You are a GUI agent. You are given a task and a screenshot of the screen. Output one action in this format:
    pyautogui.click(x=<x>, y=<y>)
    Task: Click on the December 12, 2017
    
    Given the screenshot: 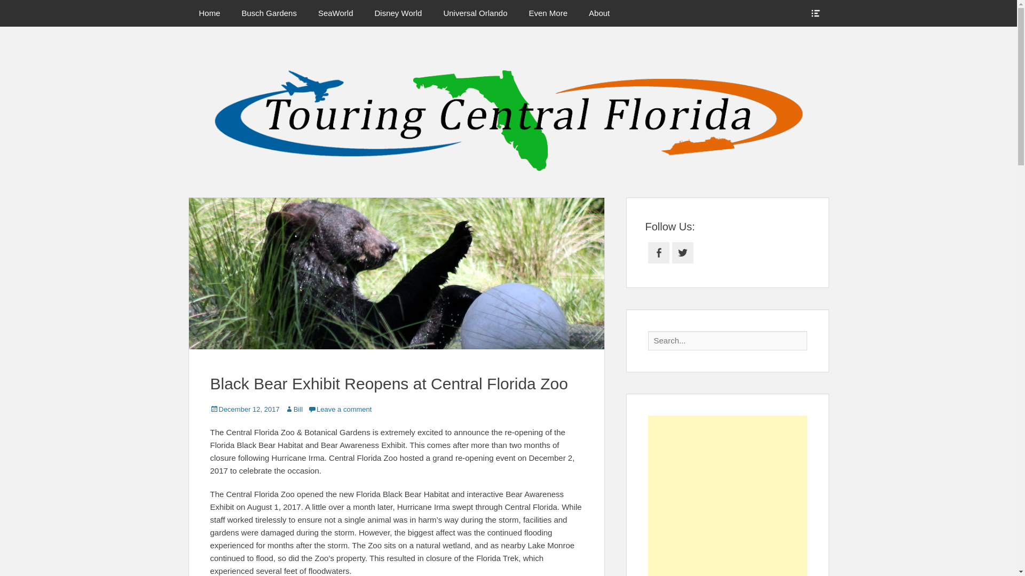 What is the action you would take?
    pyautogui.click(x=245, y=410)
    